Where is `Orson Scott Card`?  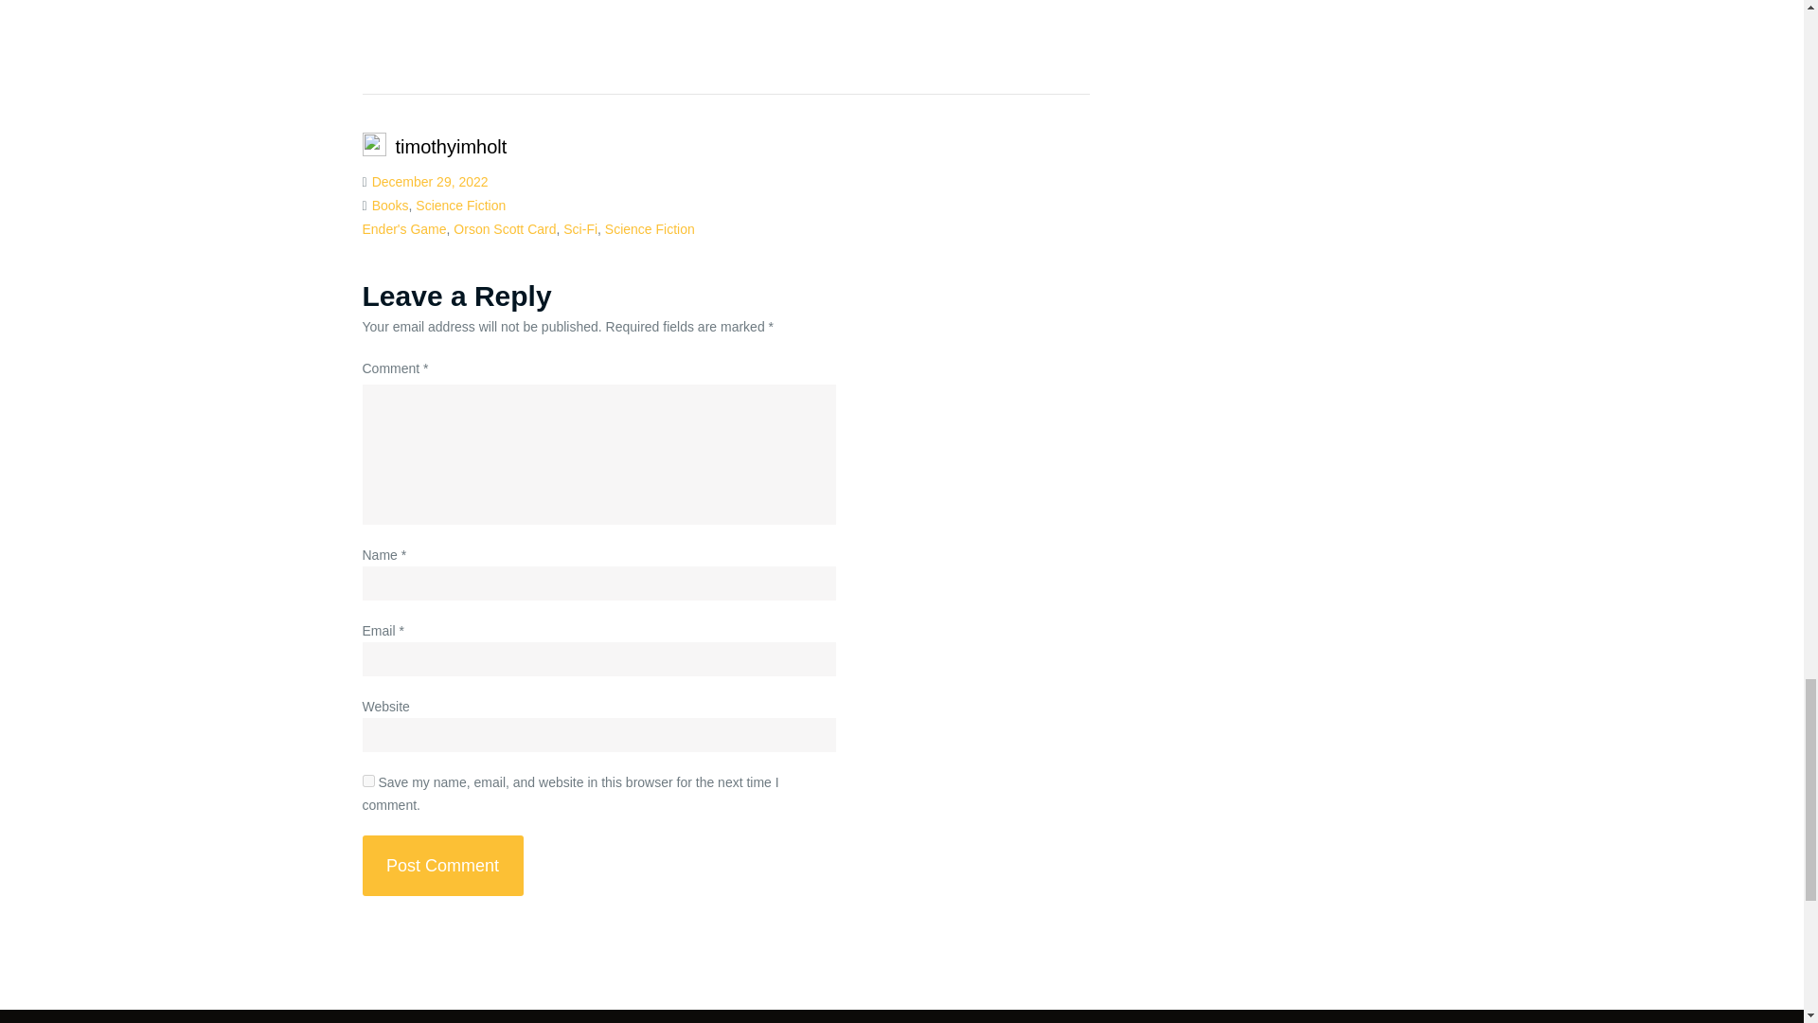 Orson Scott Card is located at coordinates (504, 229).